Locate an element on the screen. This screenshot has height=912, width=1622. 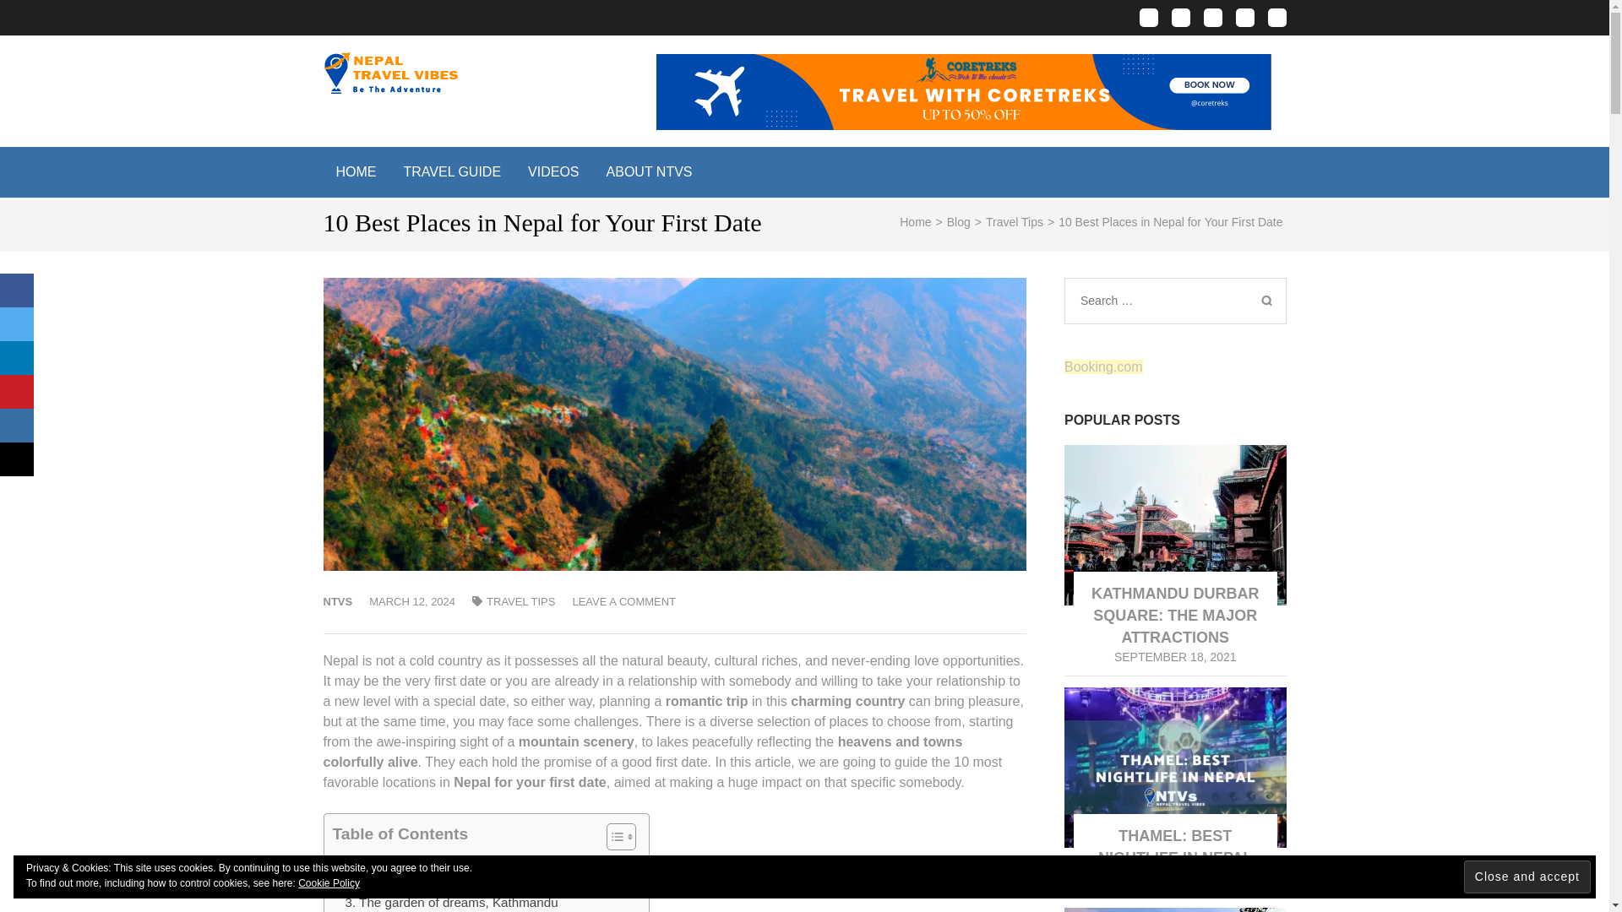
Boudhanath Stupa is located at coordinates (397, 861).